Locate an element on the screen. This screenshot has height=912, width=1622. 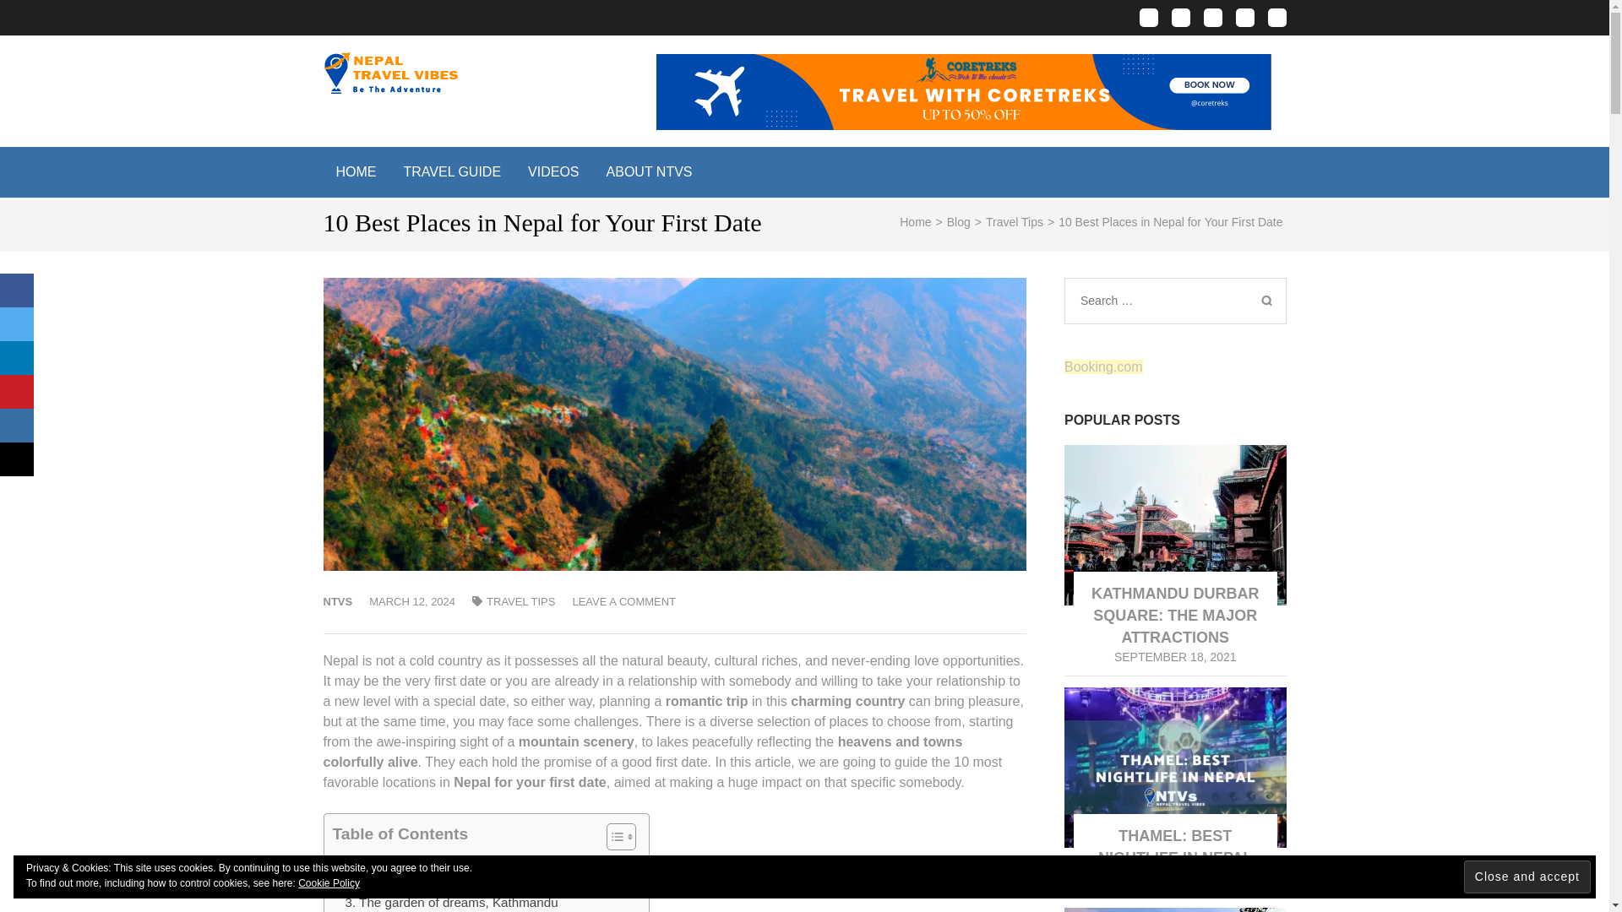
Boudhanath Stupa is located at coordinates (397, 861).